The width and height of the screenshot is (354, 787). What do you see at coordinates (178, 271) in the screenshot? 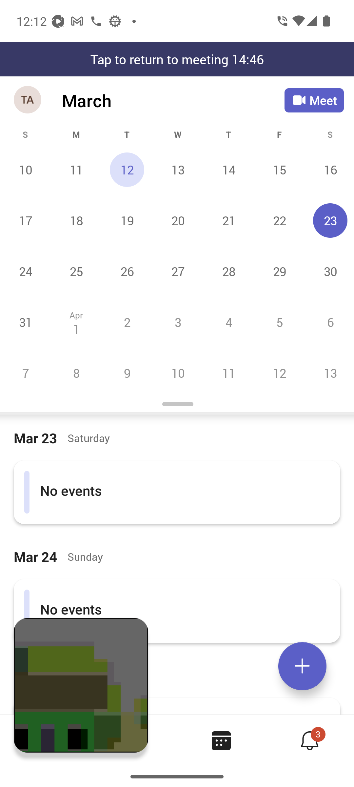
I see `Wednesday, March 27 27` at bounding box center [178, 271].